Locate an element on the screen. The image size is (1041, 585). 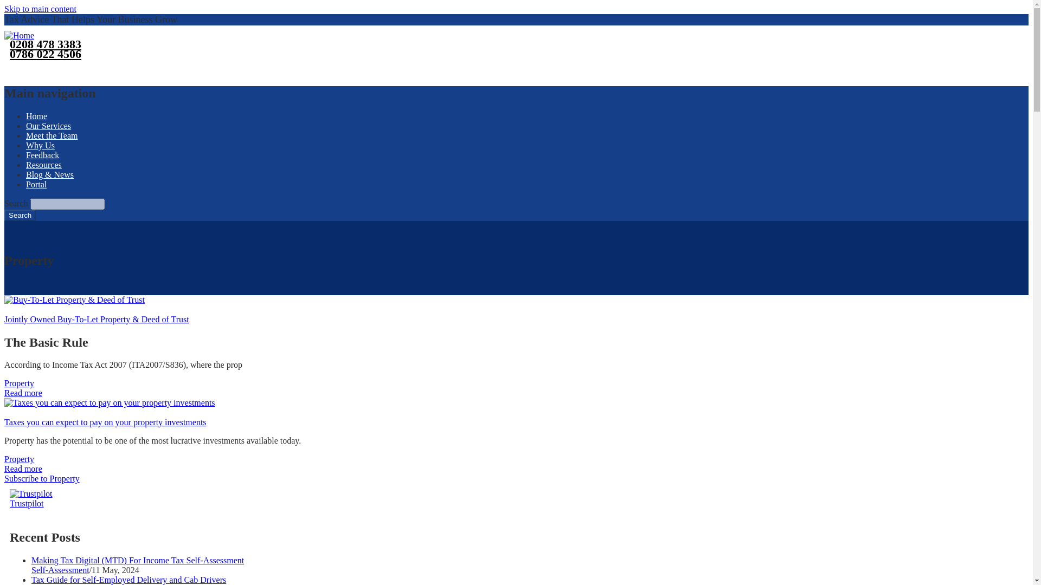
Subscribe to Property is located at coordinates (42, 478).